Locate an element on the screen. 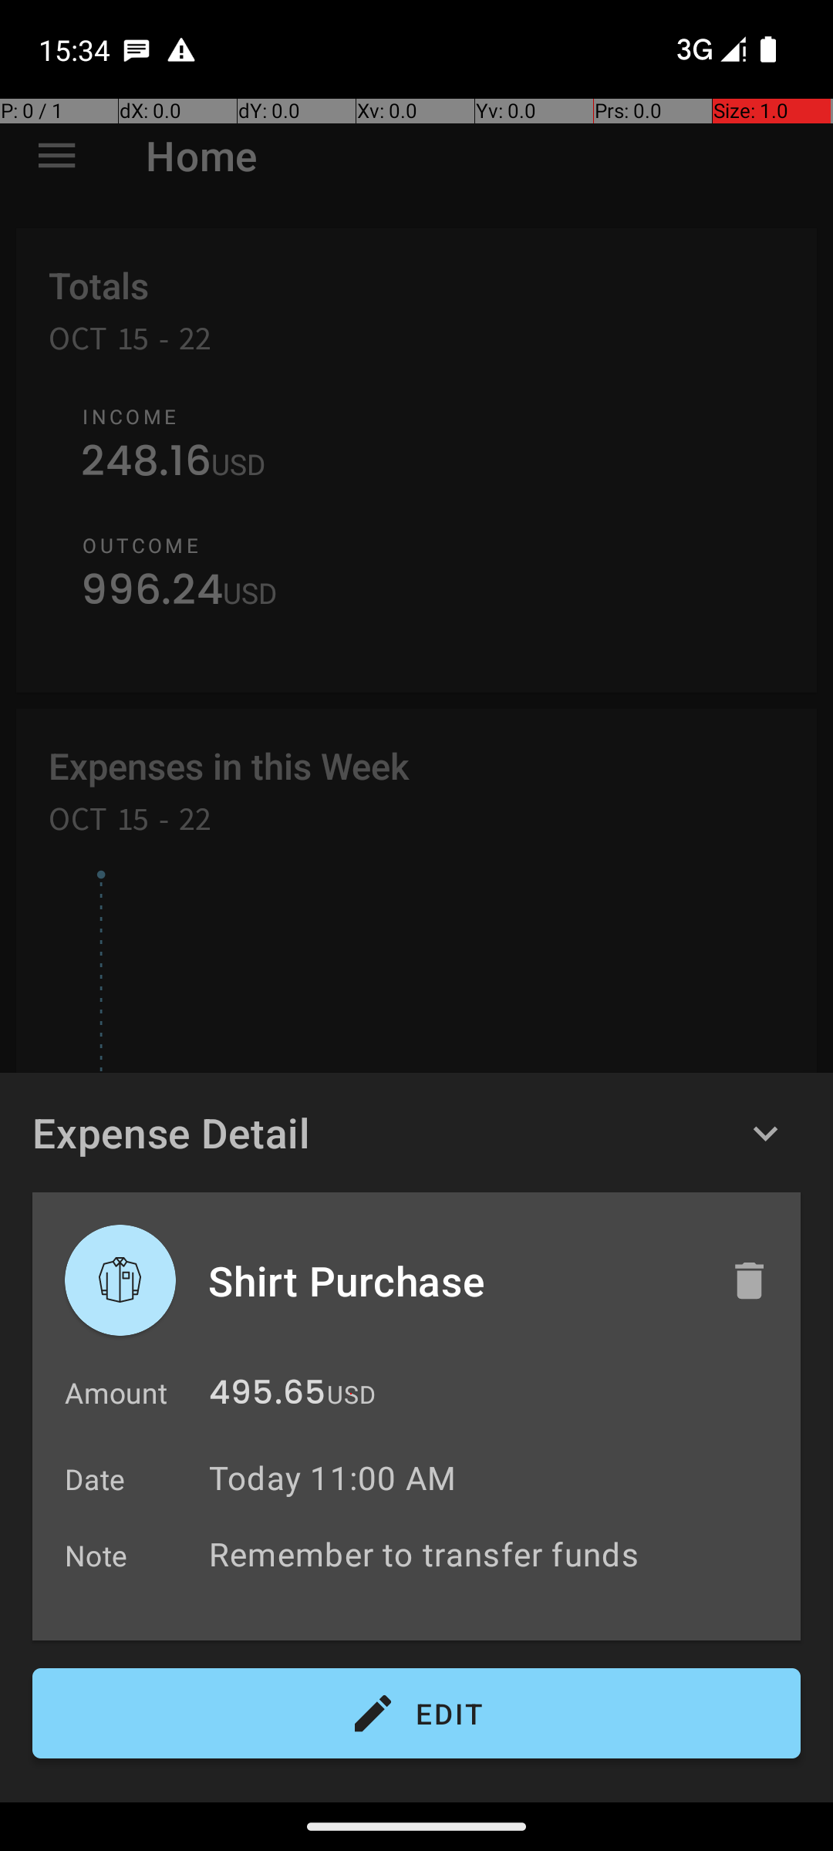 The width and height of the screenshot is (833, 1851). Shirt Purchase is located at coordinates (453, 1280).